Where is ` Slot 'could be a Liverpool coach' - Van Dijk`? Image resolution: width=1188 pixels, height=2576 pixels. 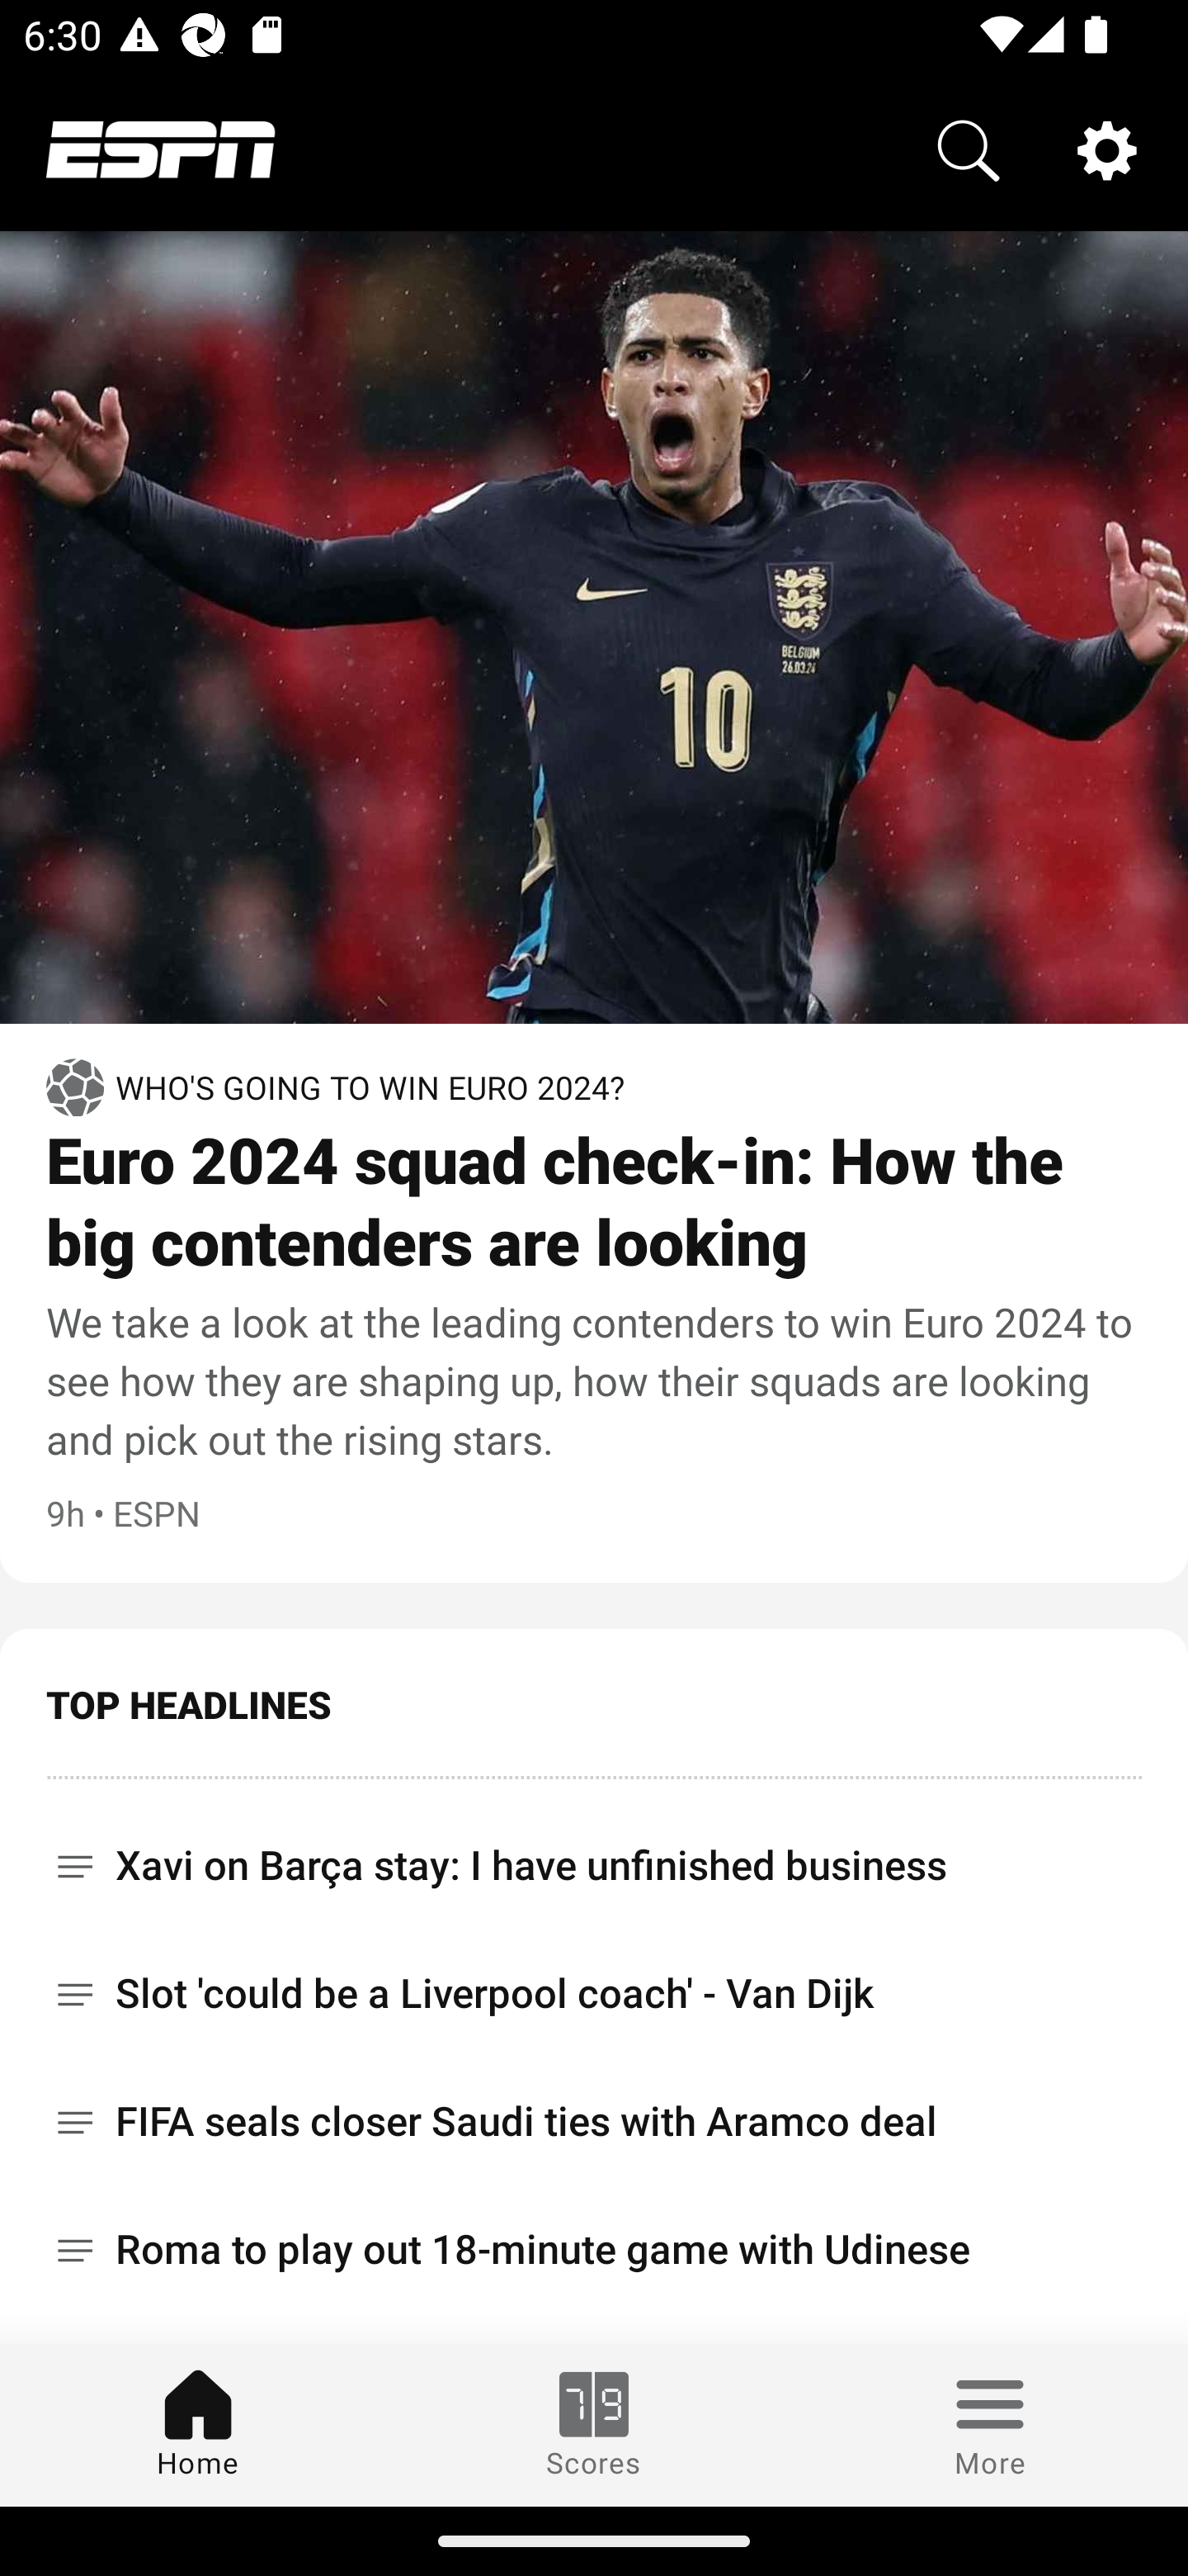  Slot 'could be a Liverpool coach' - Van Dijk is located at coordinates (594, 1993).